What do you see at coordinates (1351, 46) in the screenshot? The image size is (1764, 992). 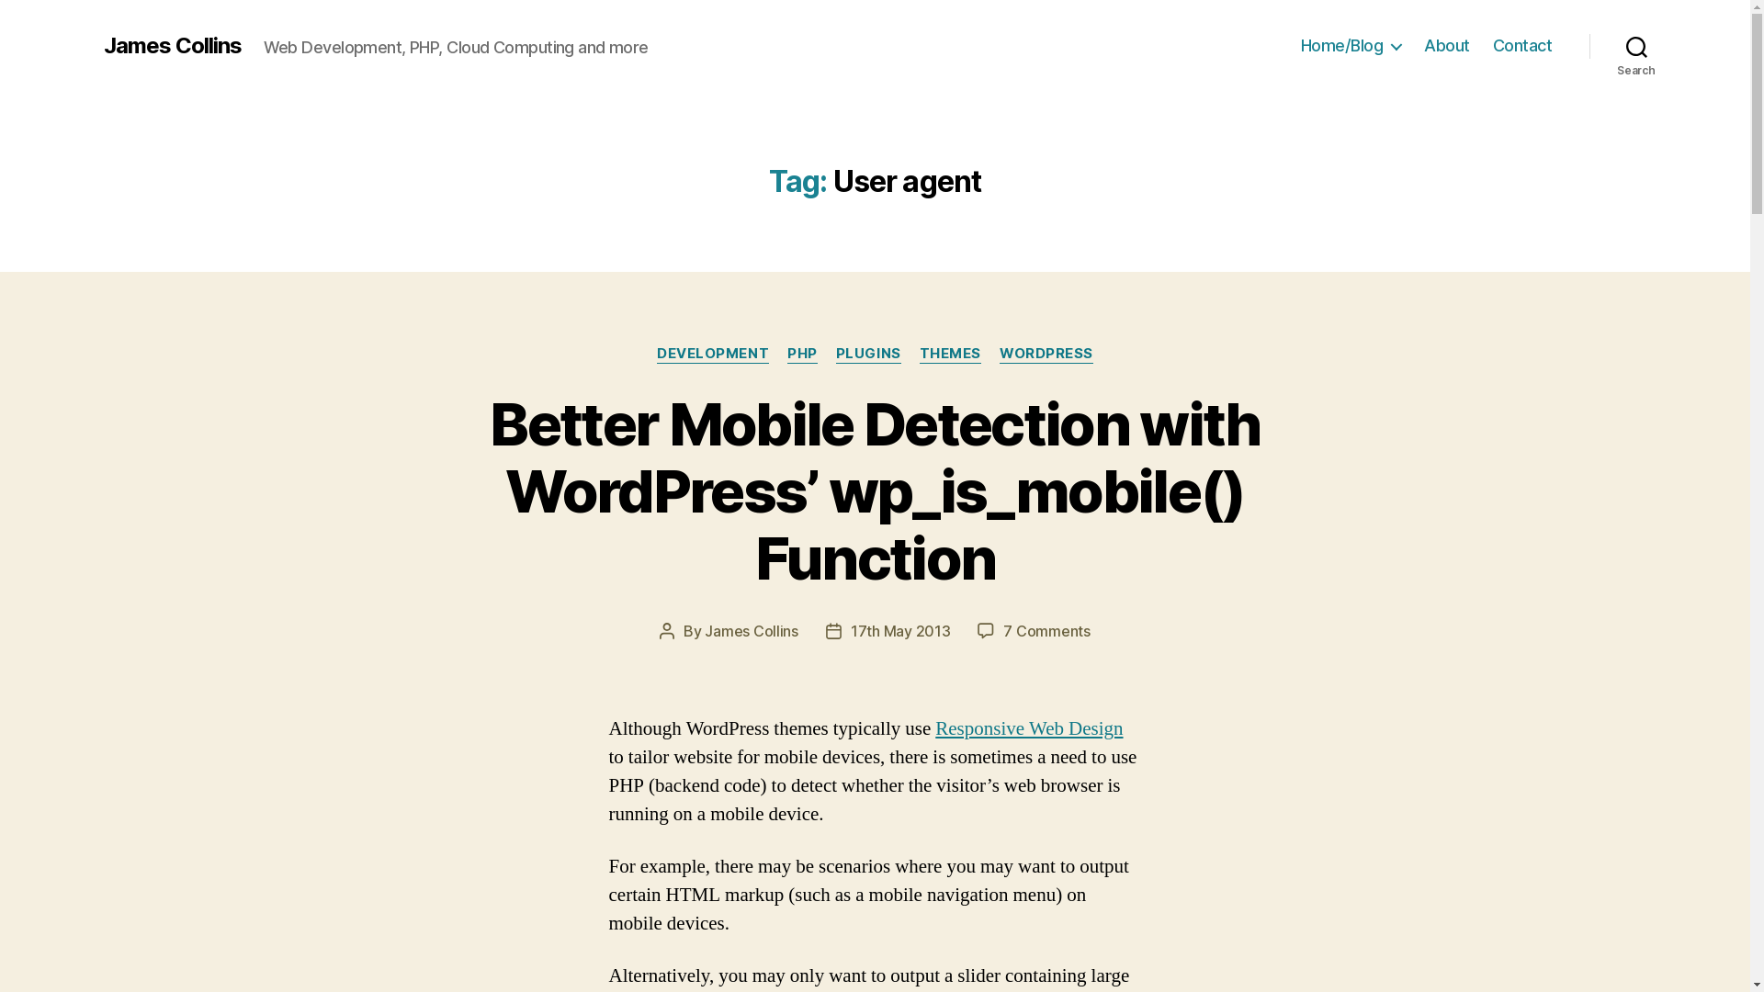 I see `Home/Blog` at bounding box center [1351, 46].